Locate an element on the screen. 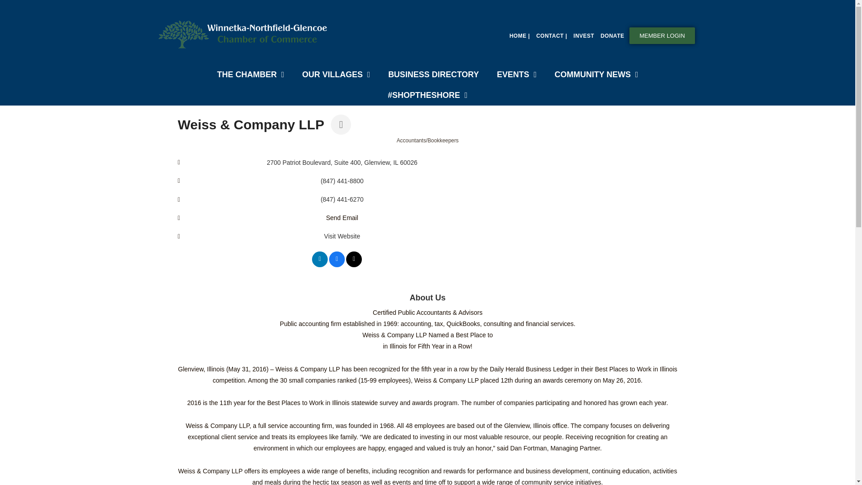  INVEST is located at coordinates (584, 36).